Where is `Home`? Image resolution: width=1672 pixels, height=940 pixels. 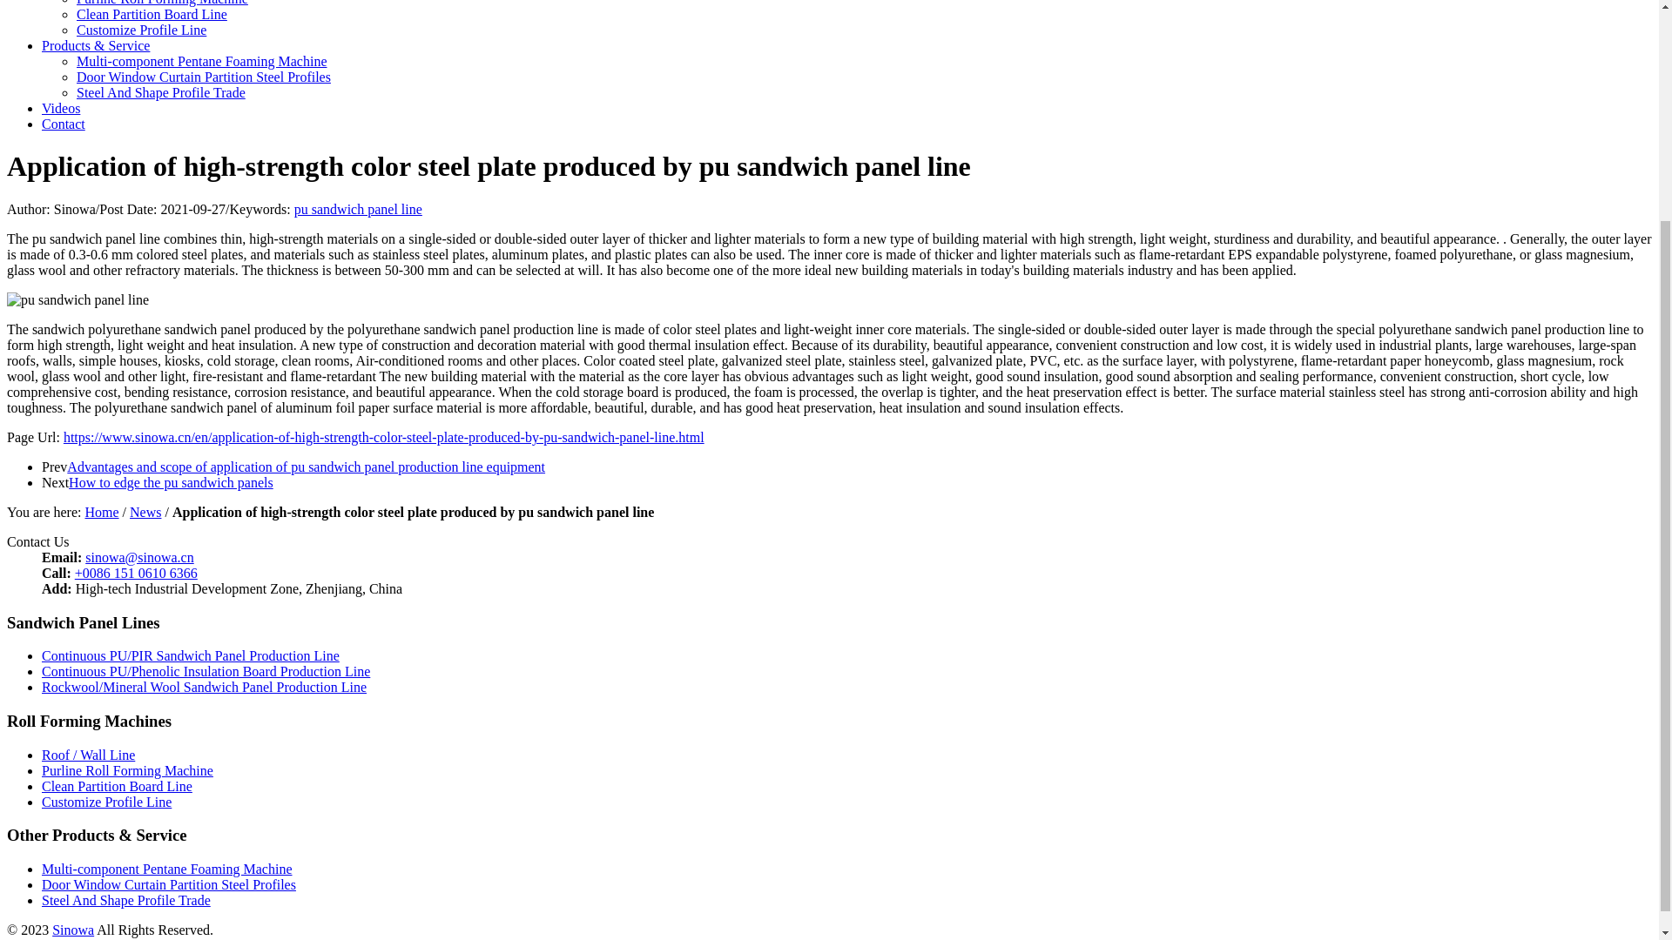
Home is located at coordinates (101, 512).